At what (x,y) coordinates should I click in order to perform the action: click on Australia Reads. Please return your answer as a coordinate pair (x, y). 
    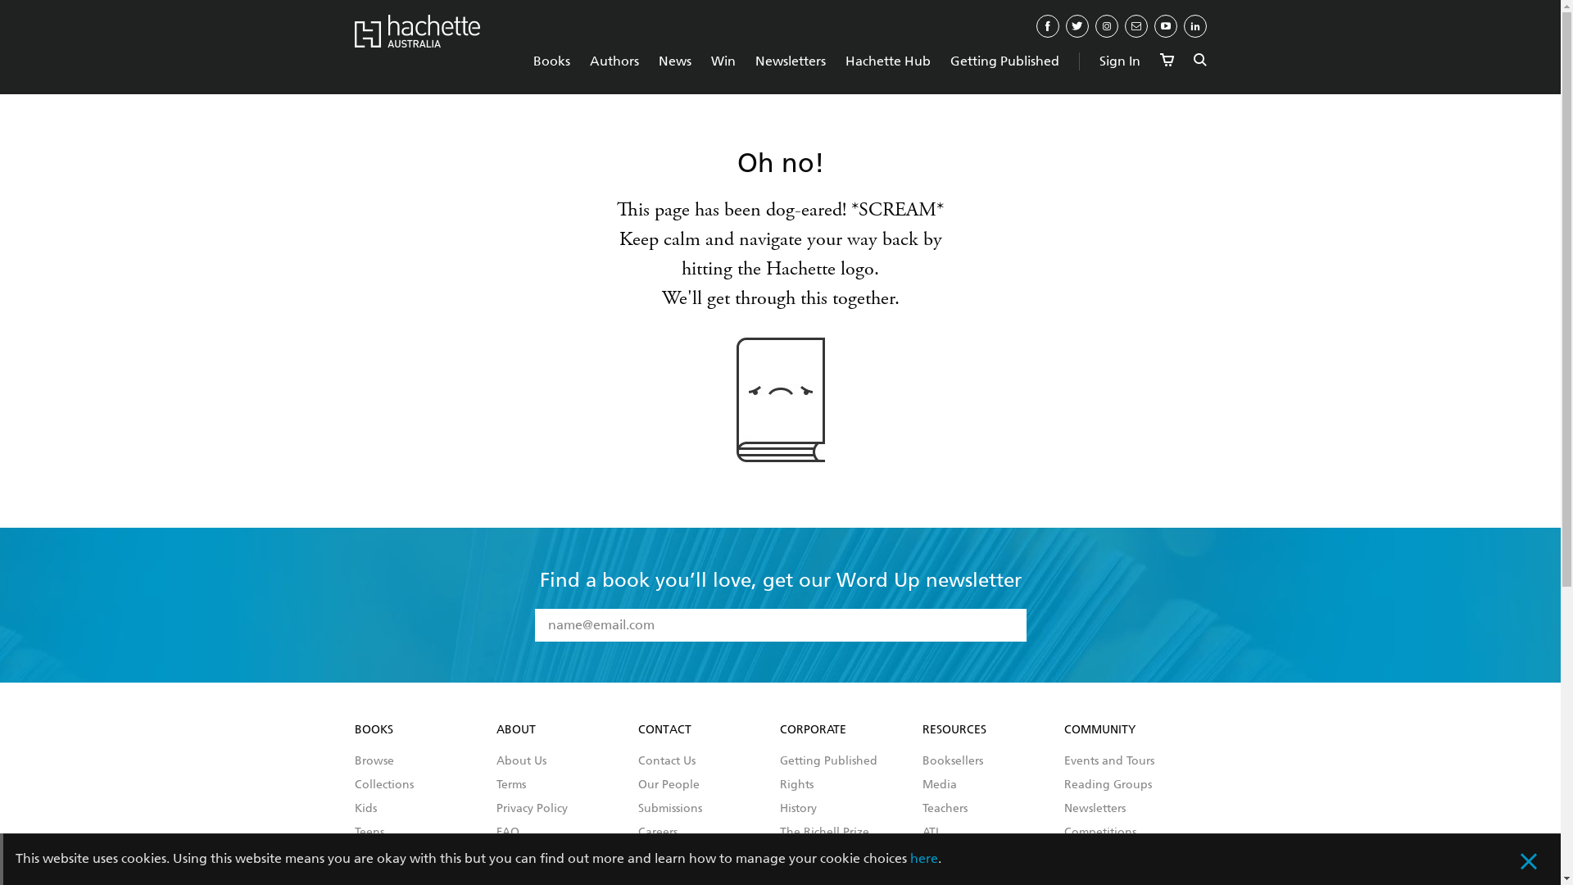
    Looking at the image, I should click on (1106, 855).